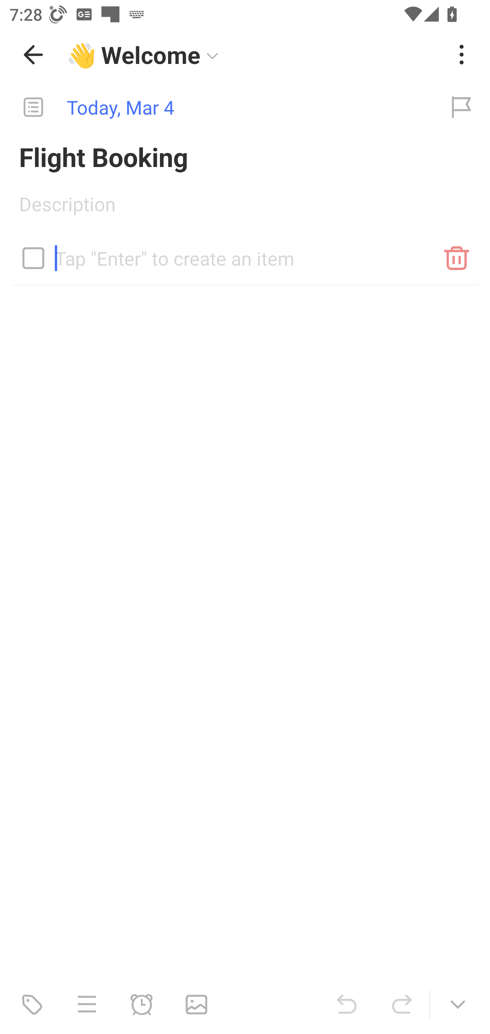  I want to click on  , so click(33, 258).